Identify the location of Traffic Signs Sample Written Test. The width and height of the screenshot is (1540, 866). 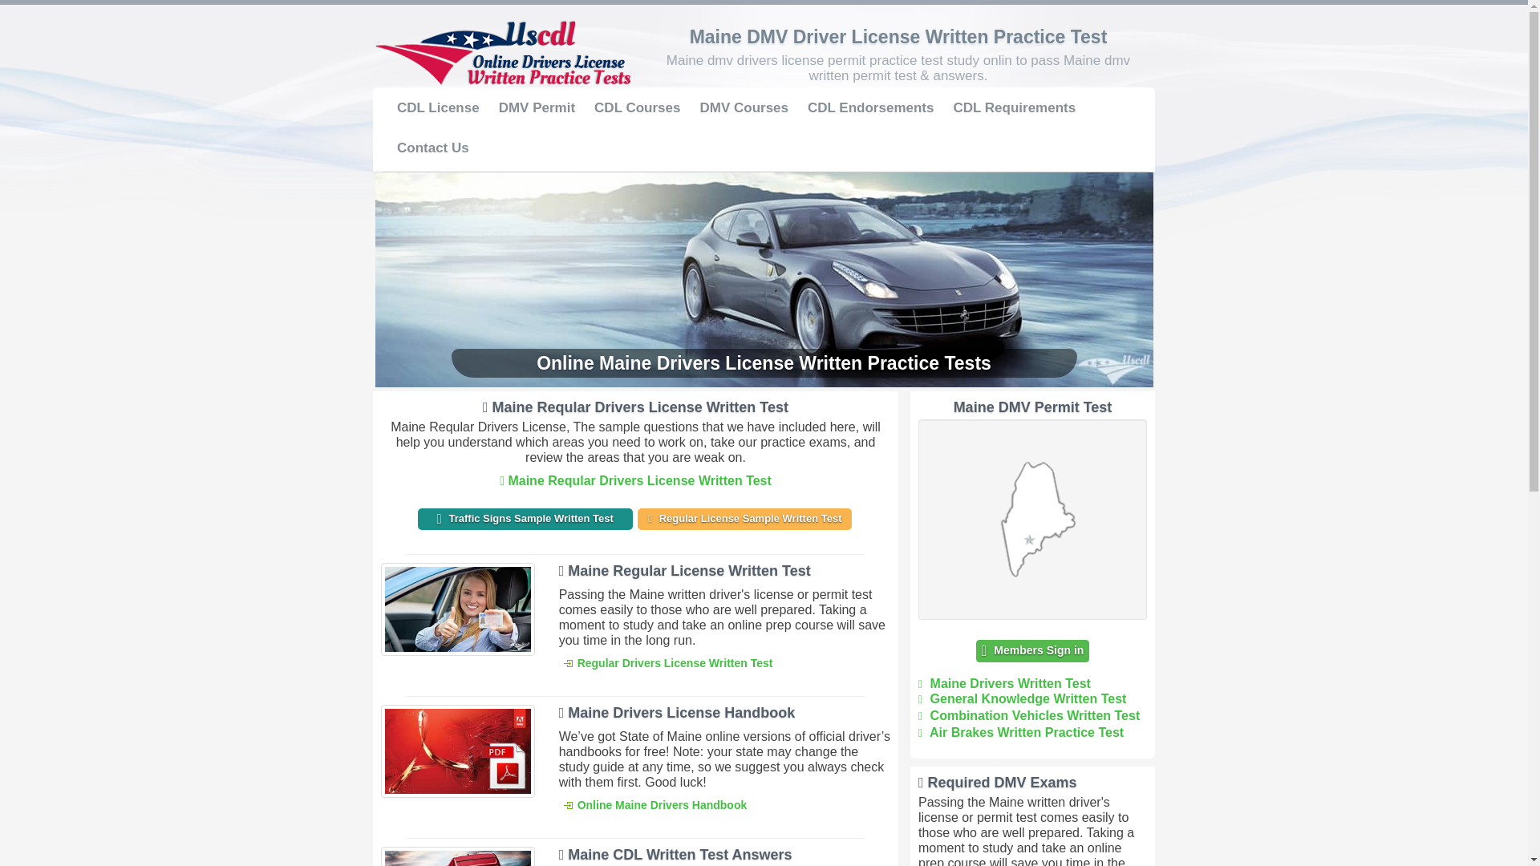
(525, 518).